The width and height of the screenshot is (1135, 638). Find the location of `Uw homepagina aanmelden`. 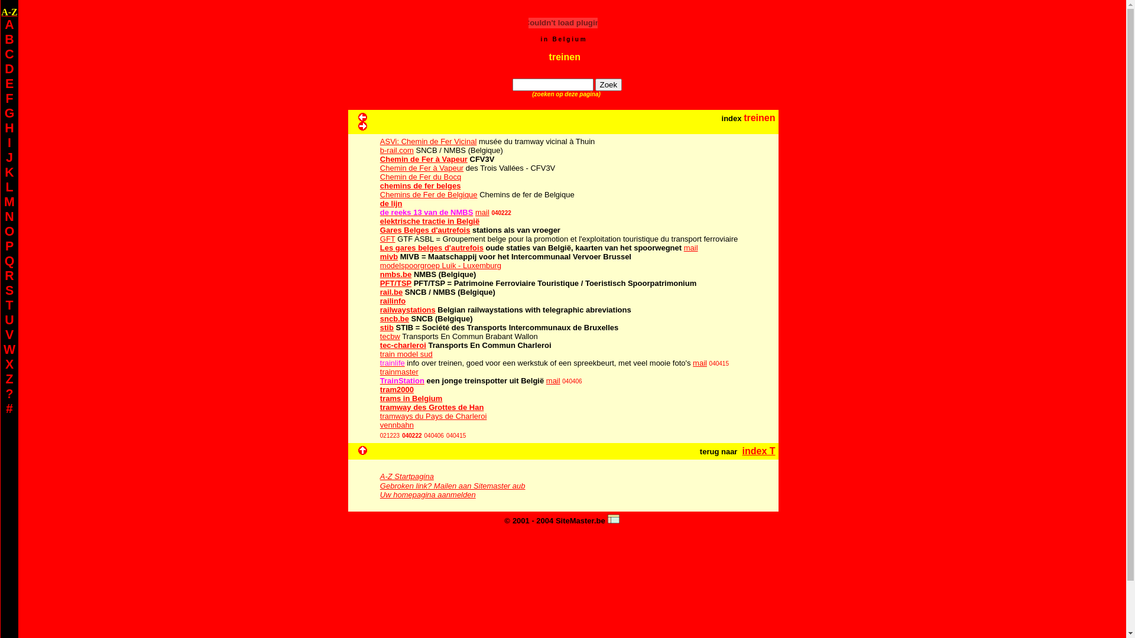

Uw homepagina aanmelden is located at coordinates (428, 495).